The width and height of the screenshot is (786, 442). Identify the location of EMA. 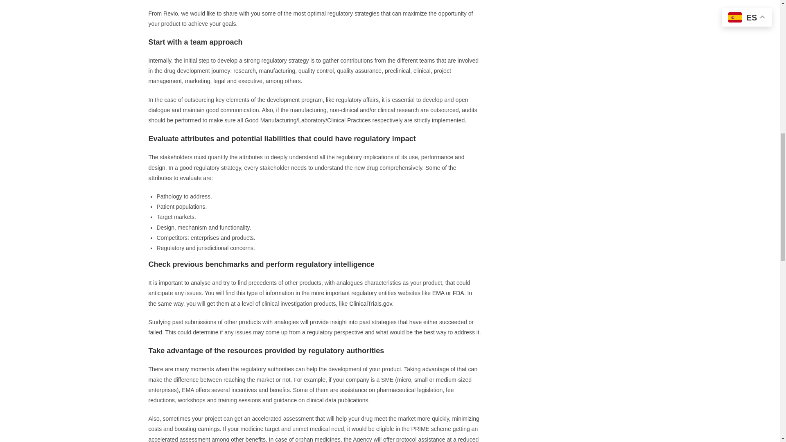
(438, 293).